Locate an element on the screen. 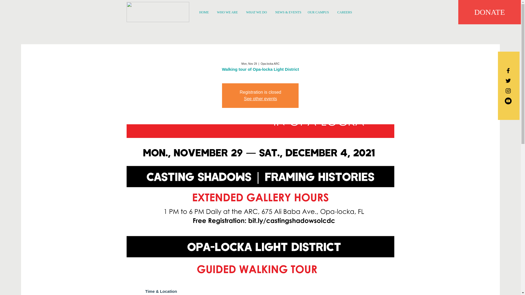 This screenshot has height=295, width=525. WHO WE ARE is located at coordinates (227, 12).